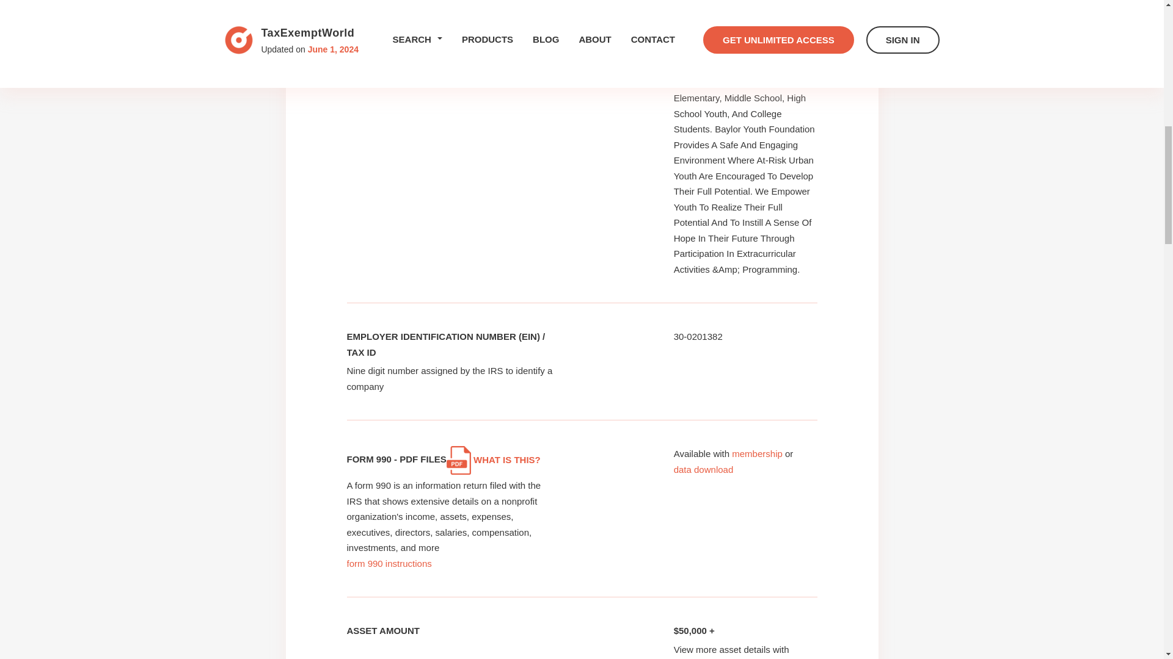  What do you see at coordinates (389, 563) in the screenshot?
I see `form 990 instructions` at bounding box center [389, 563].